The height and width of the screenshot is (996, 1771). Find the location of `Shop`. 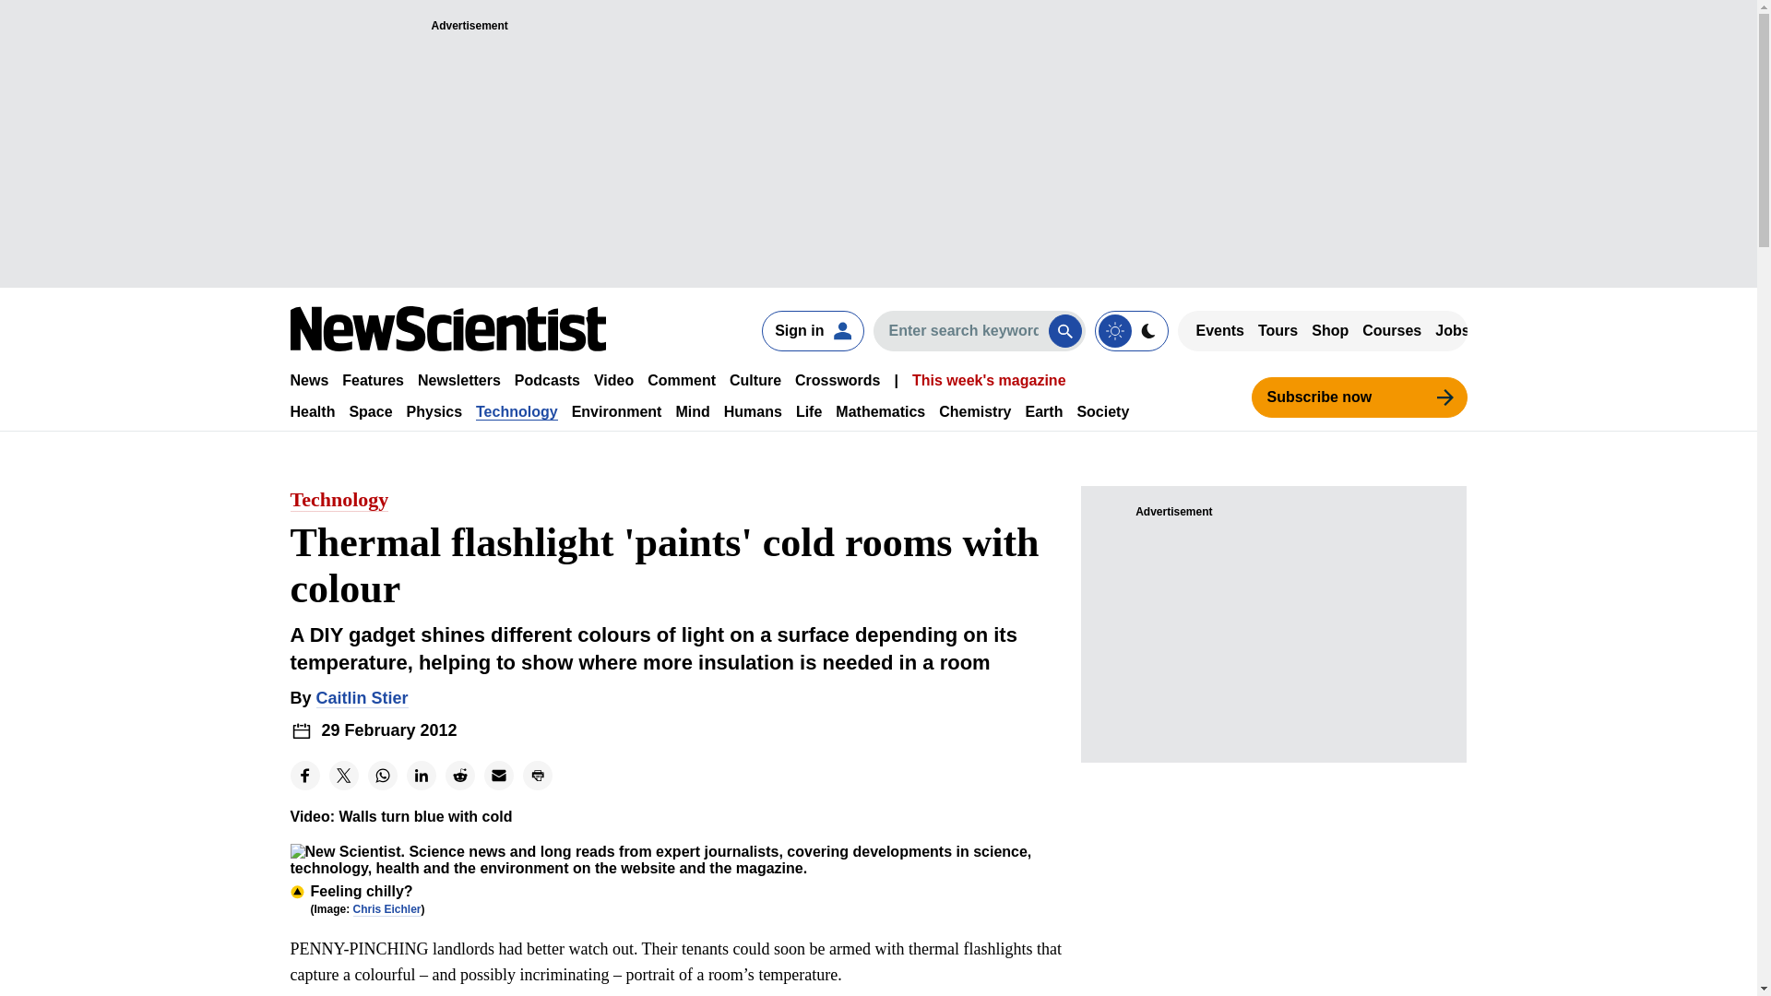

Shop is located at coordinates (1330, 330).